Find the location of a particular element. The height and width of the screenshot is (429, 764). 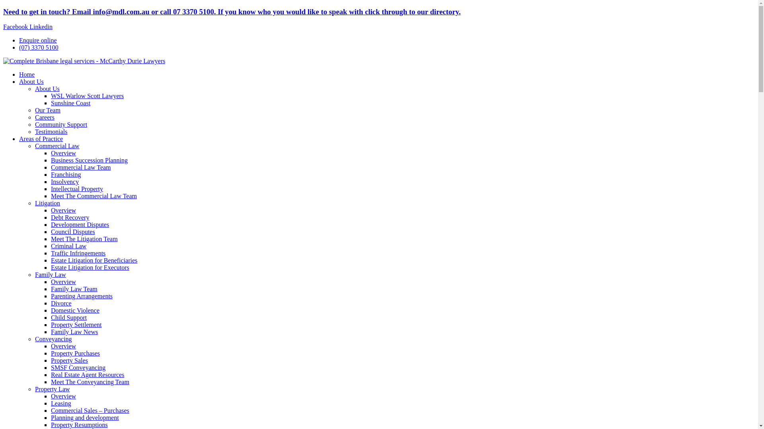

Intellectual Property is located at coordinates (77, 189).